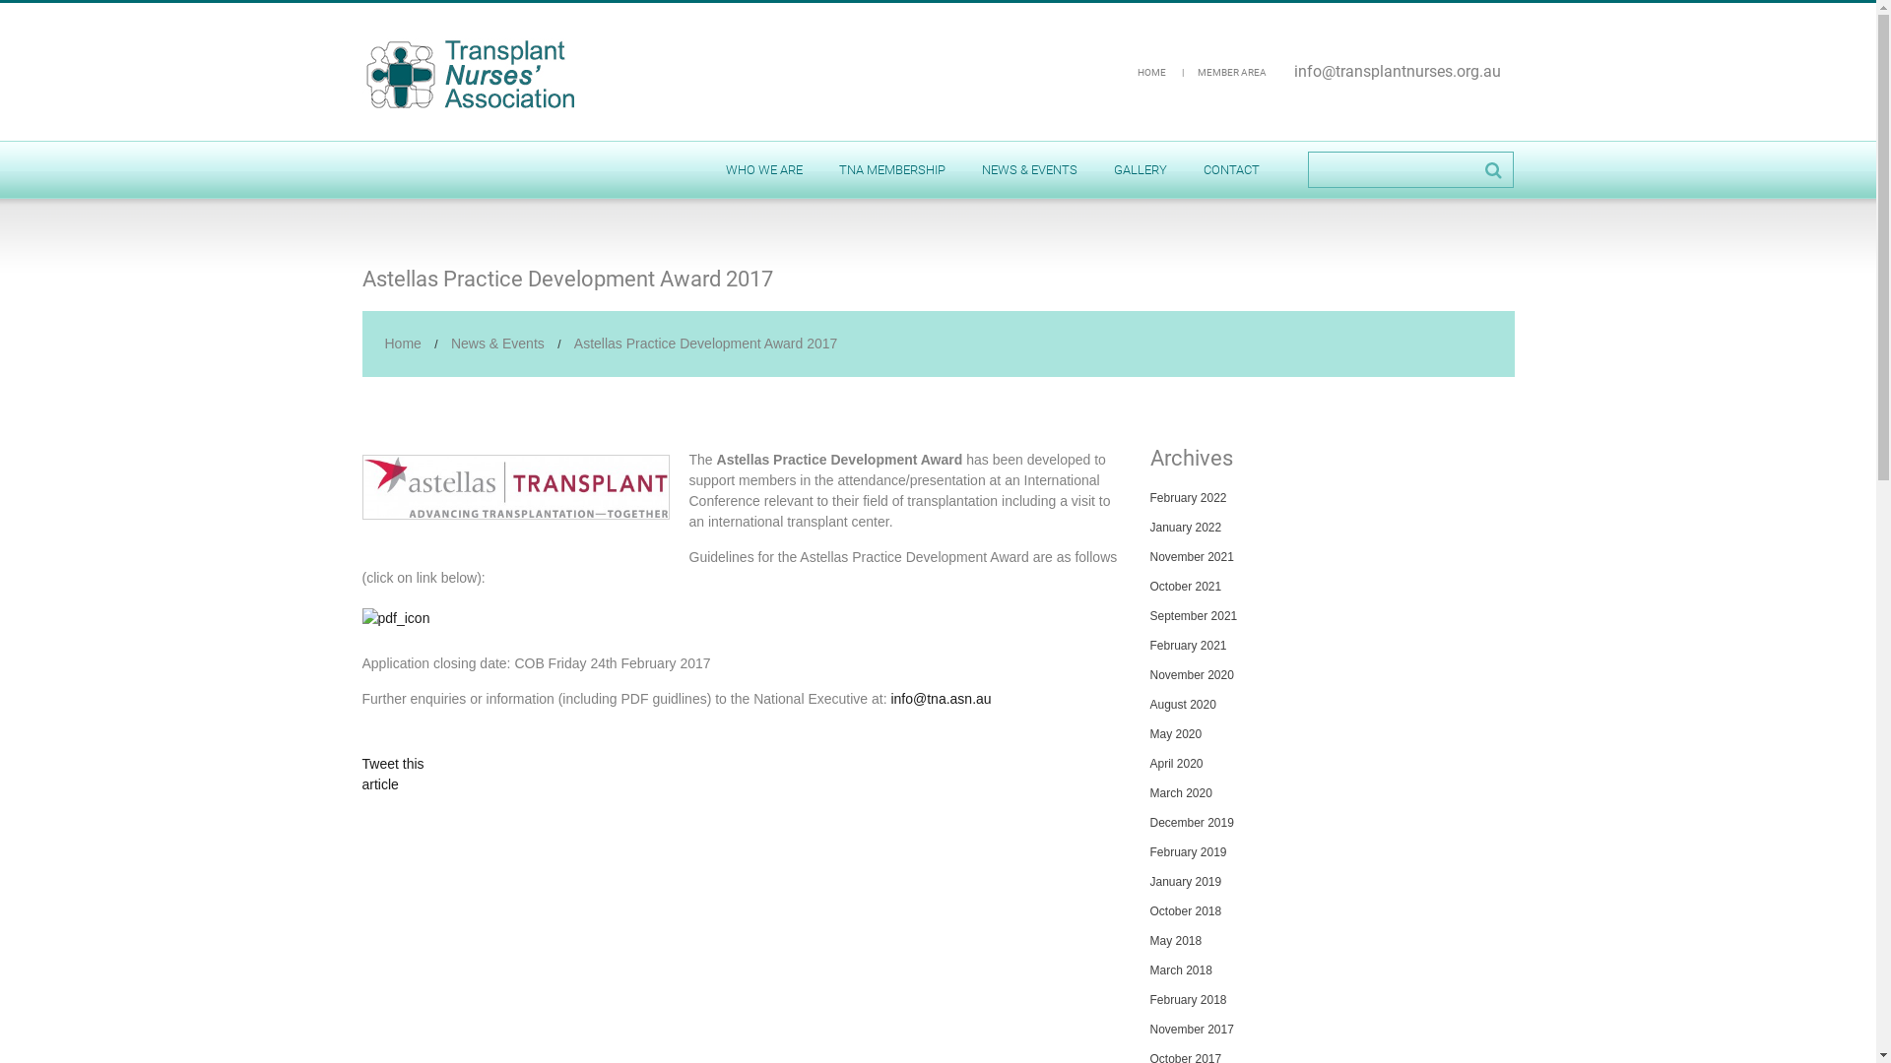 The image size is (1891, 1063). I want to click on GALLERY, so click(1140, 169).